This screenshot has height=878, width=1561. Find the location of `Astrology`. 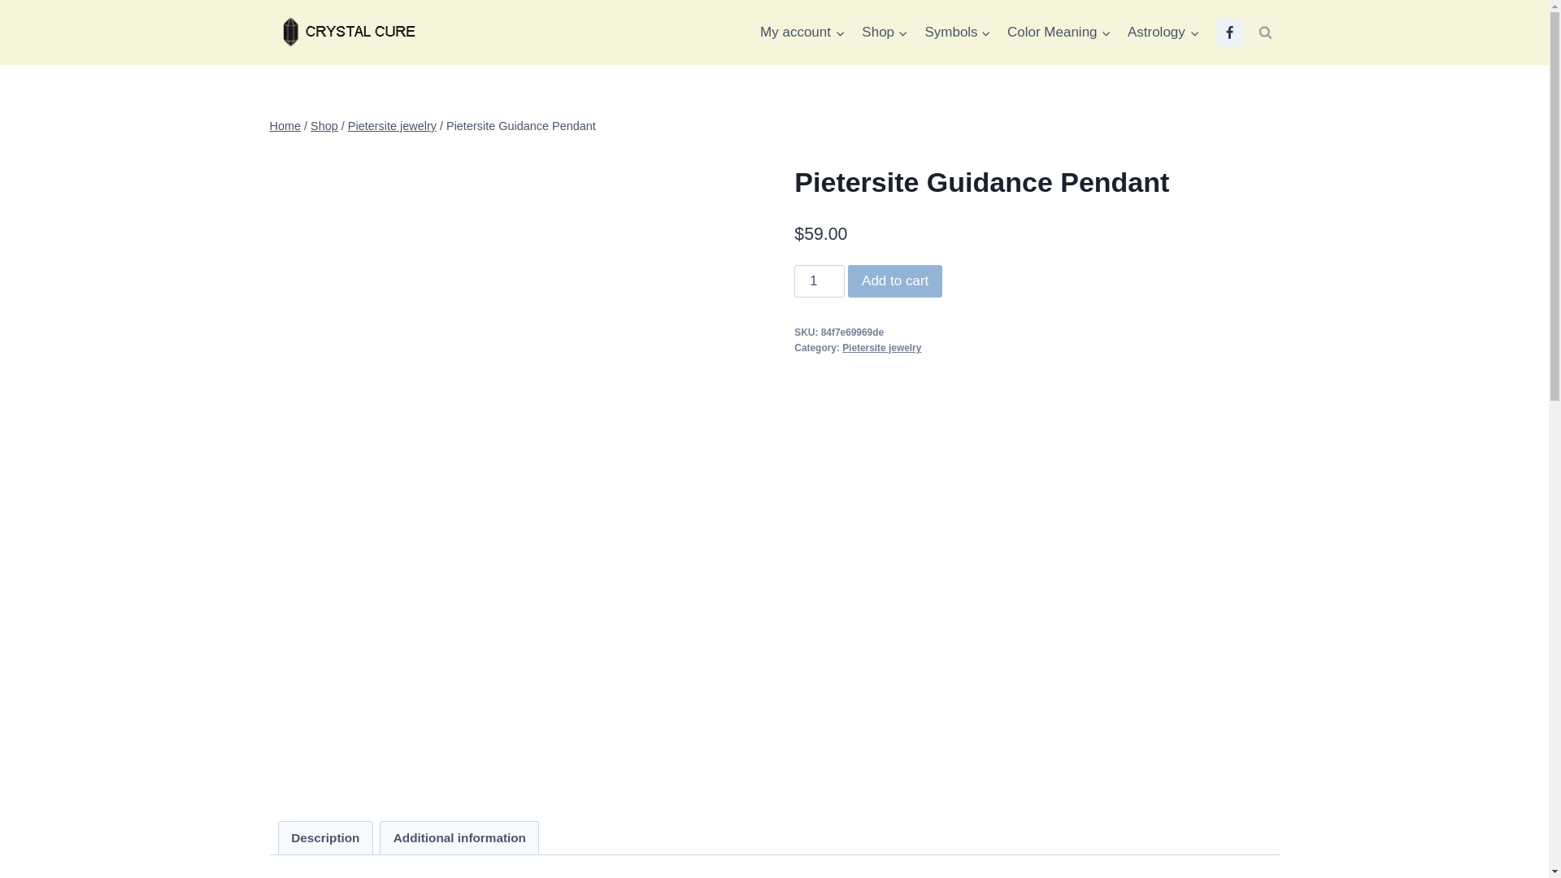

Astrology is located at coordinates (1163, 33).